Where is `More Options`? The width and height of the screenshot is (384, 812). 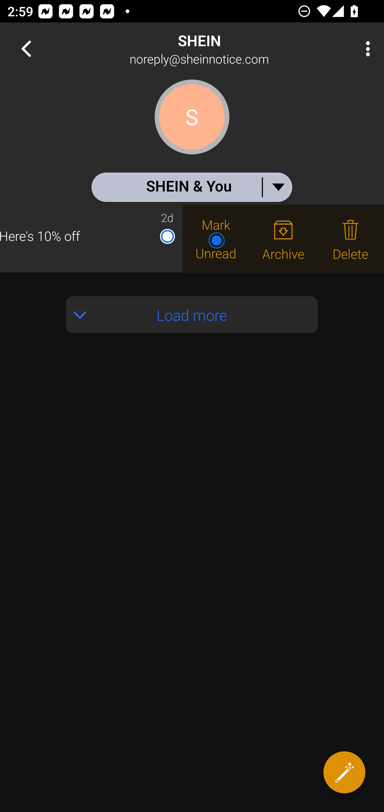 More Options is located at coordinates (365, 49).